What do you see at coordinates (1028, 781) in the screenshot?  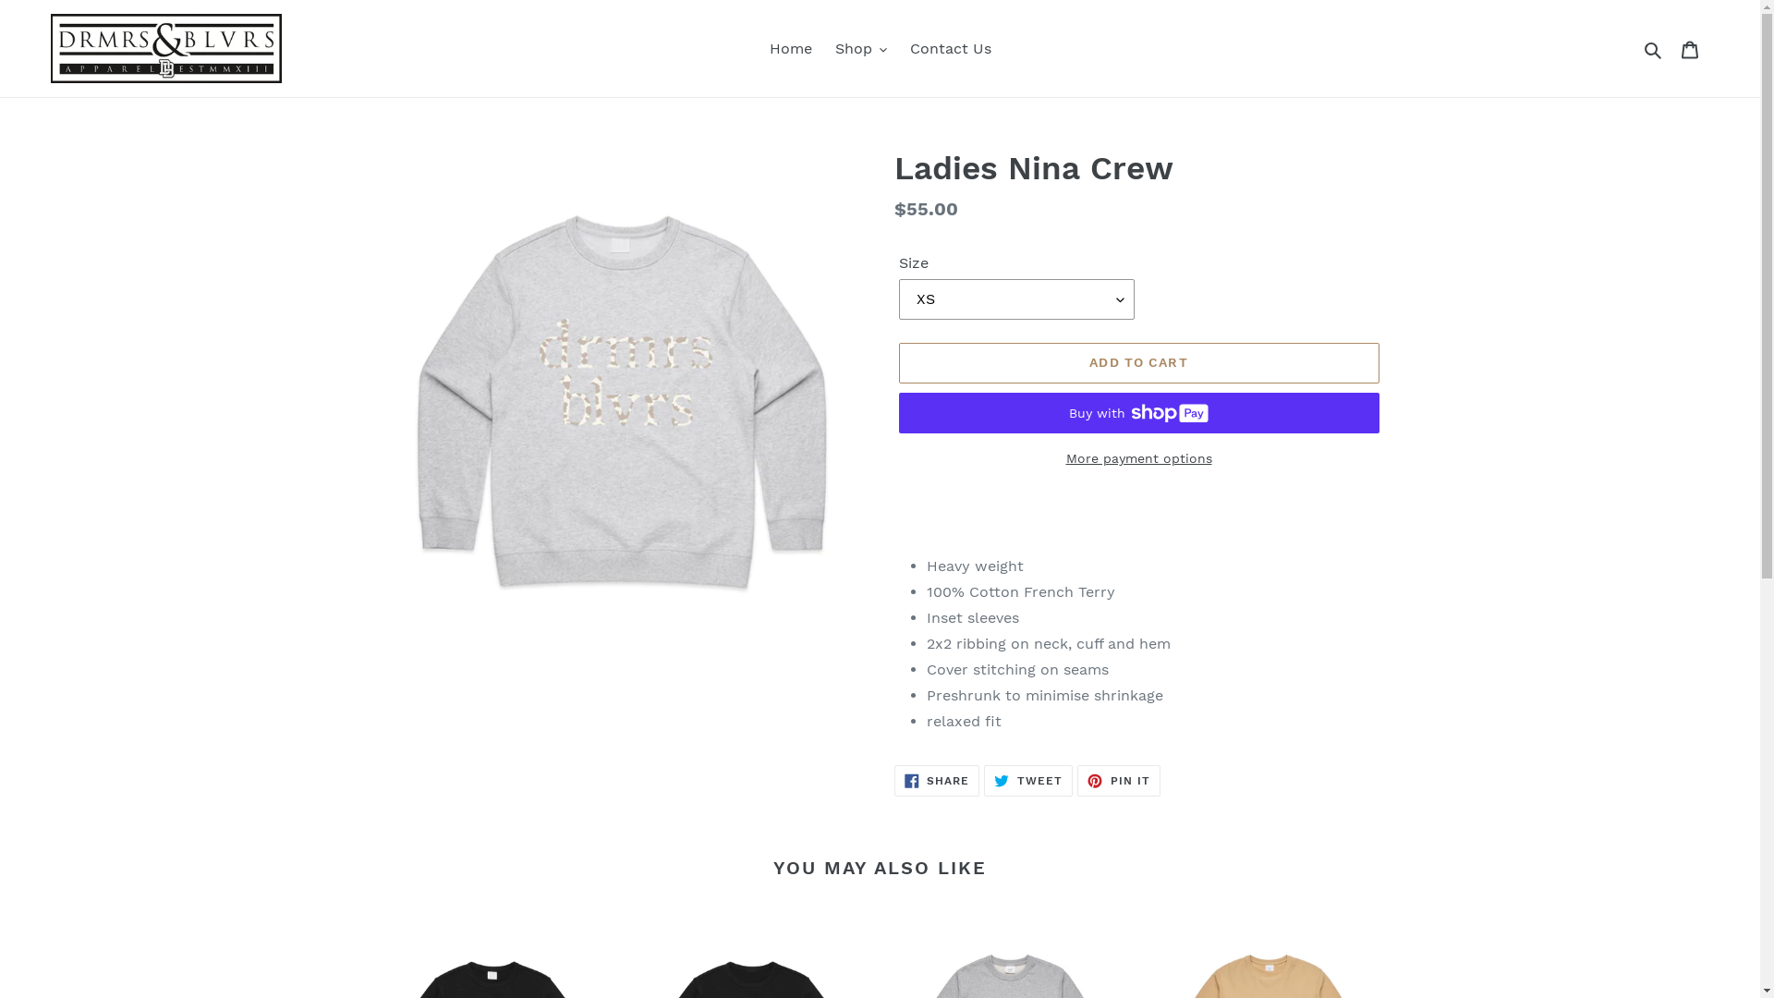 I see `TWEET
TWEET ON TWITTER` at bounding box center [1028, 781].